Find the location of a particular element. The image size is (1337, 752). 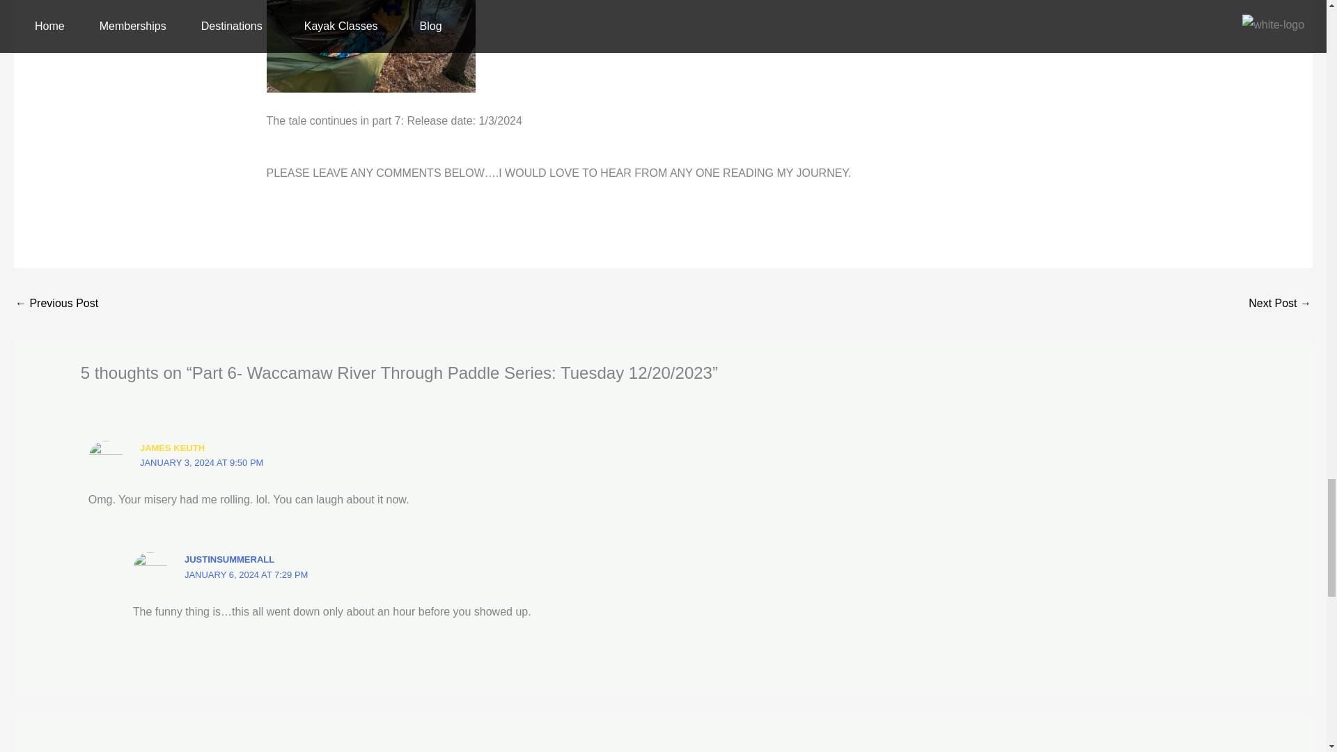

JUSTINSUMMERALL is located at coordinates (228, 559).